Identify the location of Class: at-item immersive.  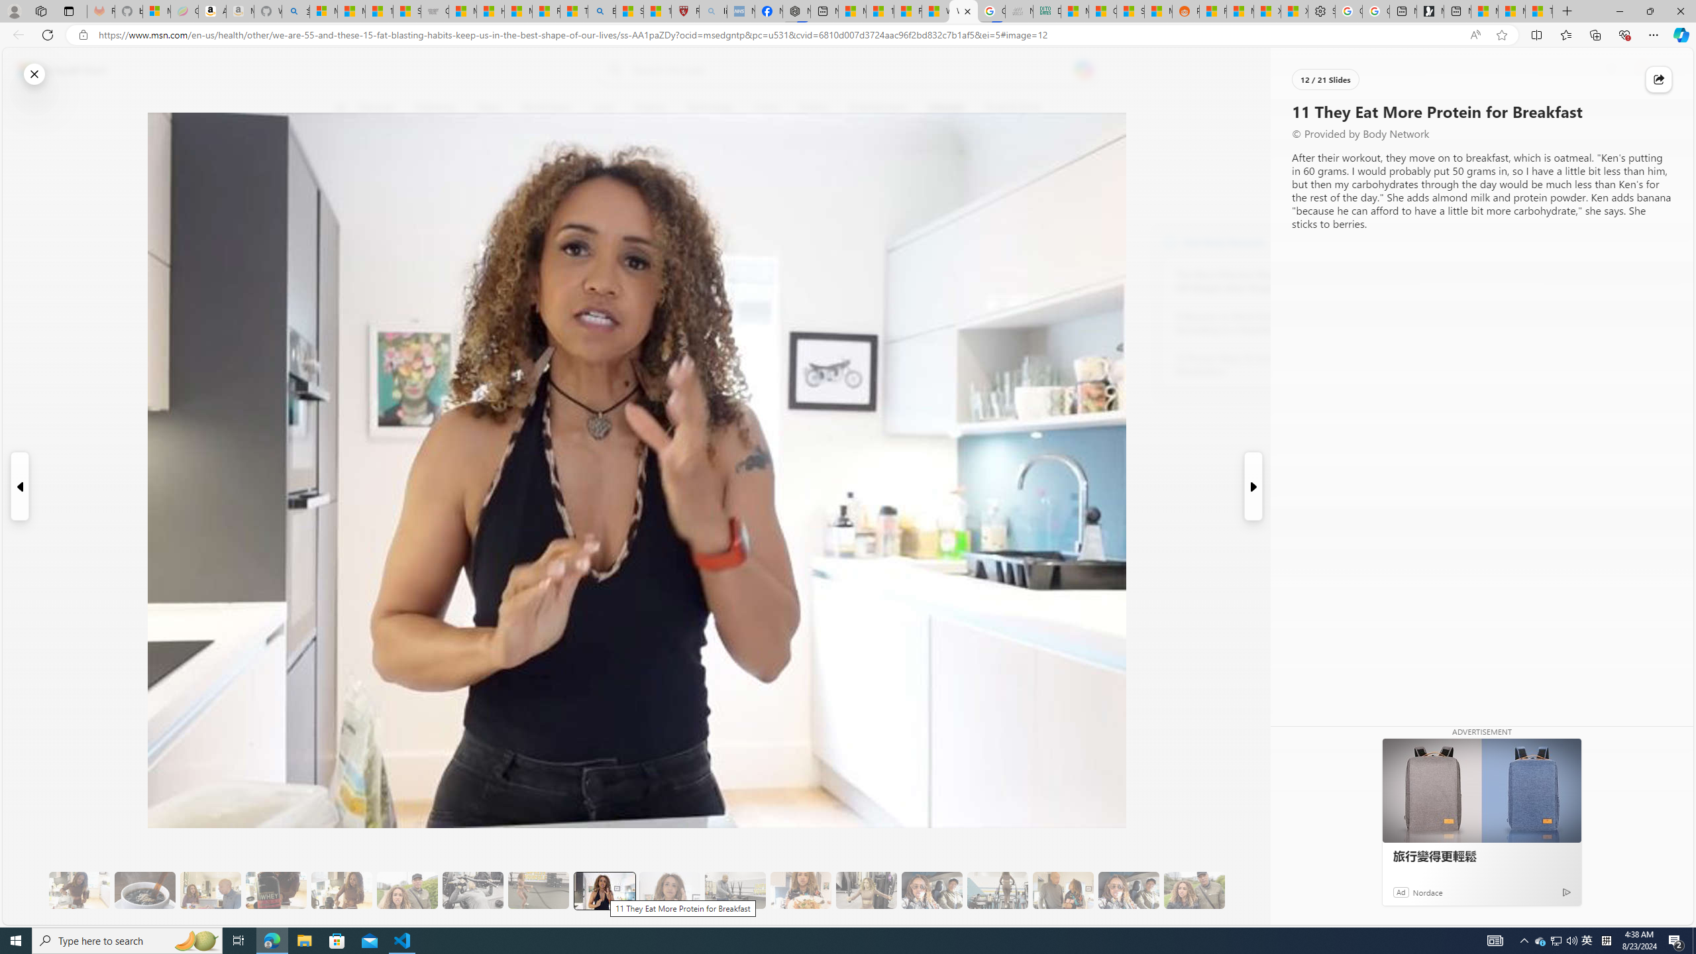
(1659, 79).